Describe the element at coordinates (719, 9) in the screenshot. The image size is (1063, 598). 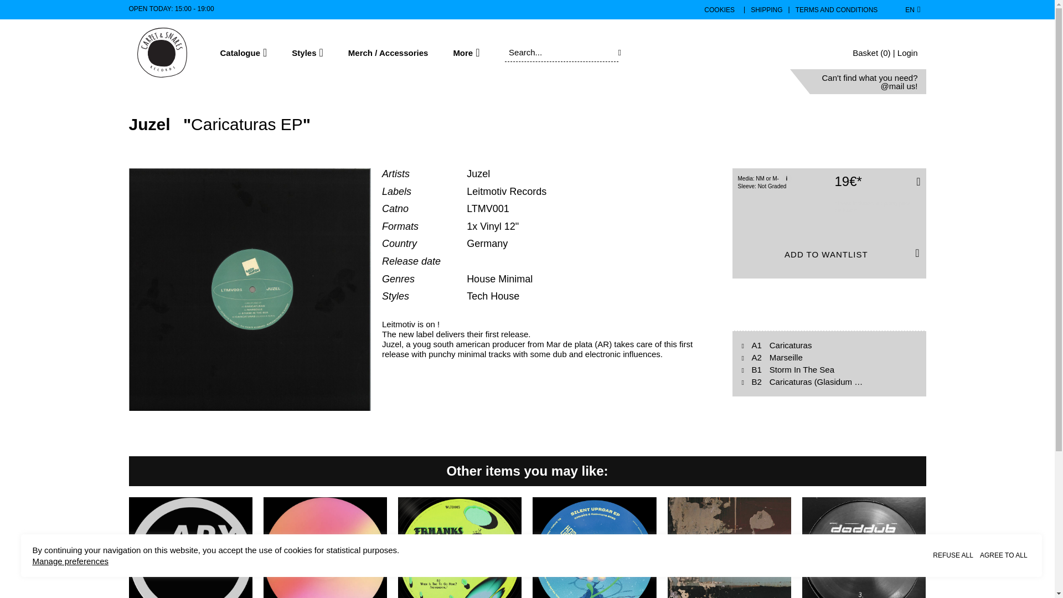
I see `COOKIES` at that location.